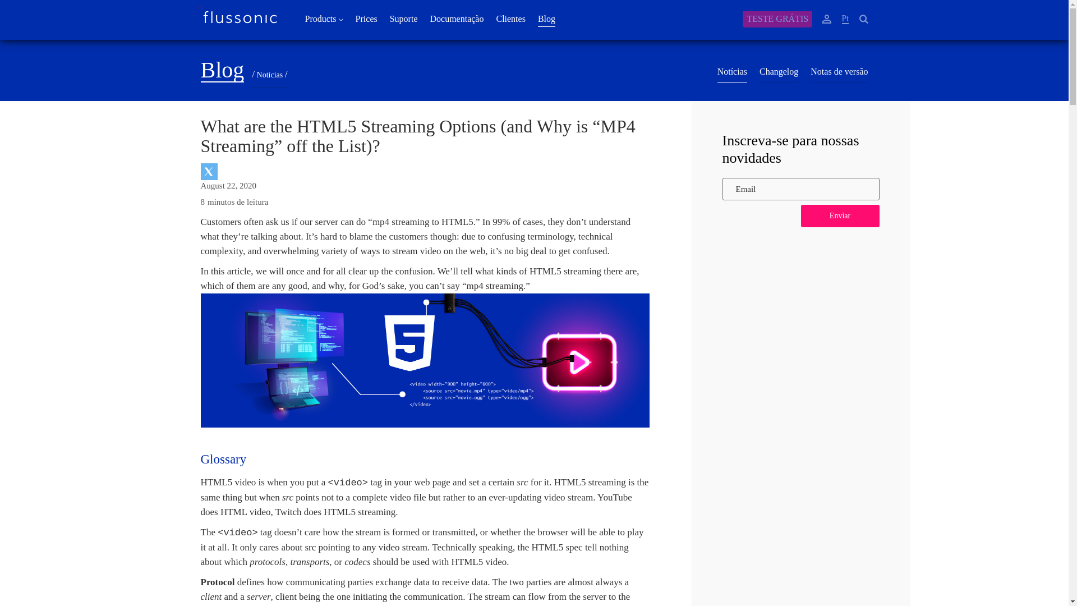 This screenshot has width=1077, height=606. I want to click on Products, so click(324, 19).